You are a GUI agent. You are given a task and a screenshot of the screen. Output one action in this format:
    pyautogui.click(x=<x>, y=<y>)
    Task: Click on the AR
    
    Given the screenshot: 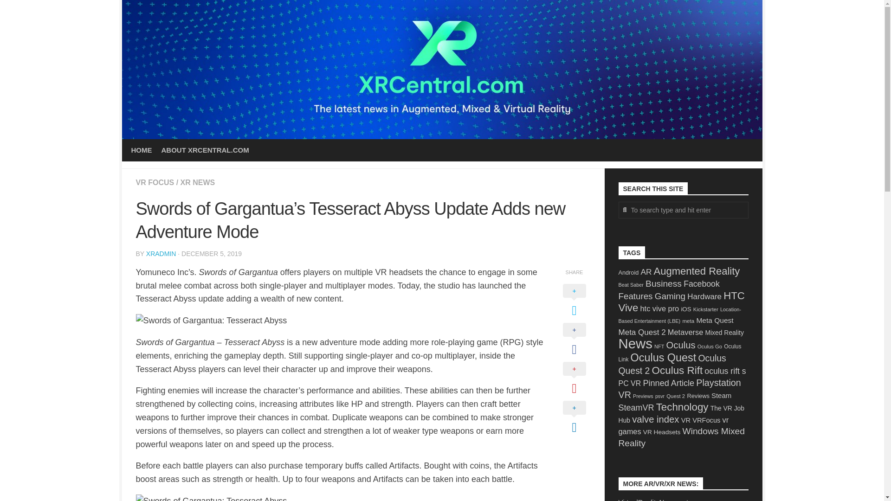 What is the action you would take?
    pyautogui.click(x=646, y=272)
    